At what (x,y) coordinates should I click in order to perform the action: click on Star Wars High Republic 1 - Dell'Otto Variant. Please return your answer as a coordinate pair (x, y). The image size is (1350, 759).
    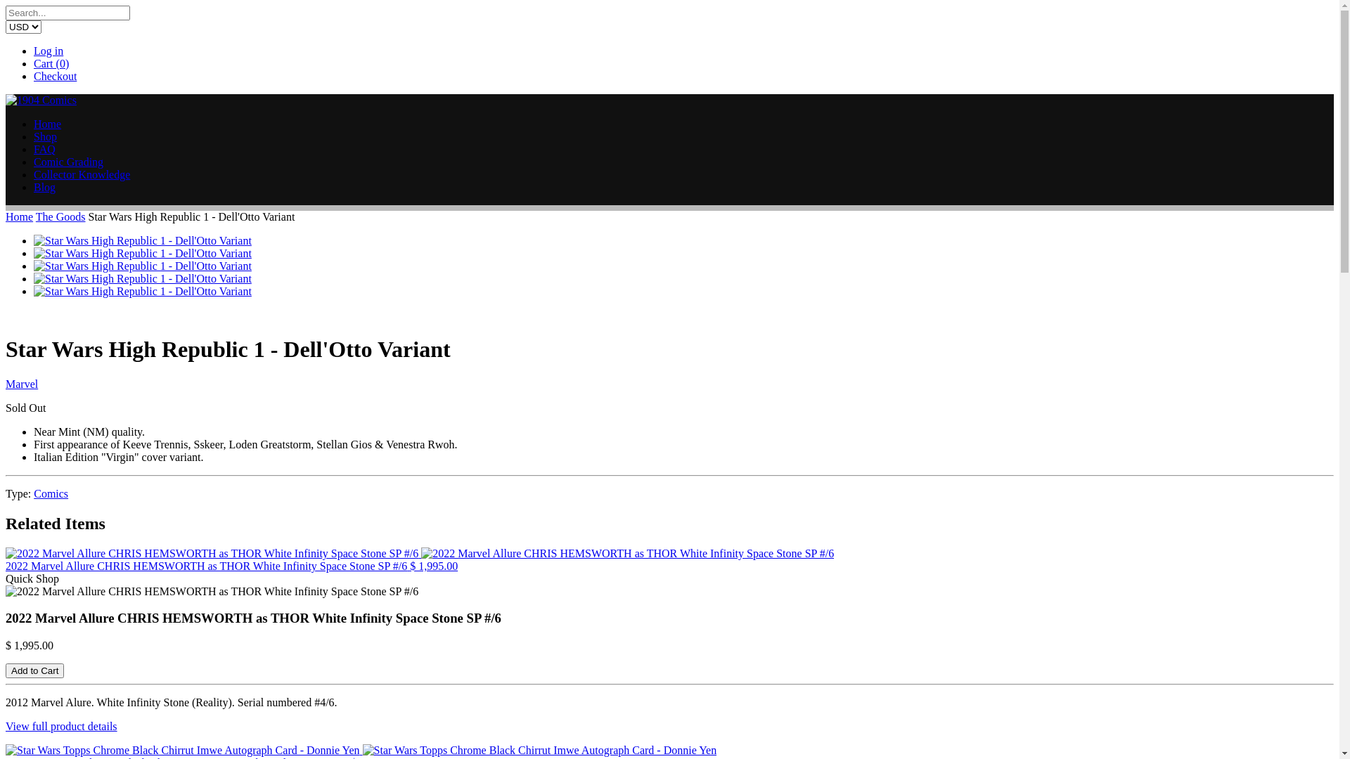
    Looking at the image, I should click on (143, 278).